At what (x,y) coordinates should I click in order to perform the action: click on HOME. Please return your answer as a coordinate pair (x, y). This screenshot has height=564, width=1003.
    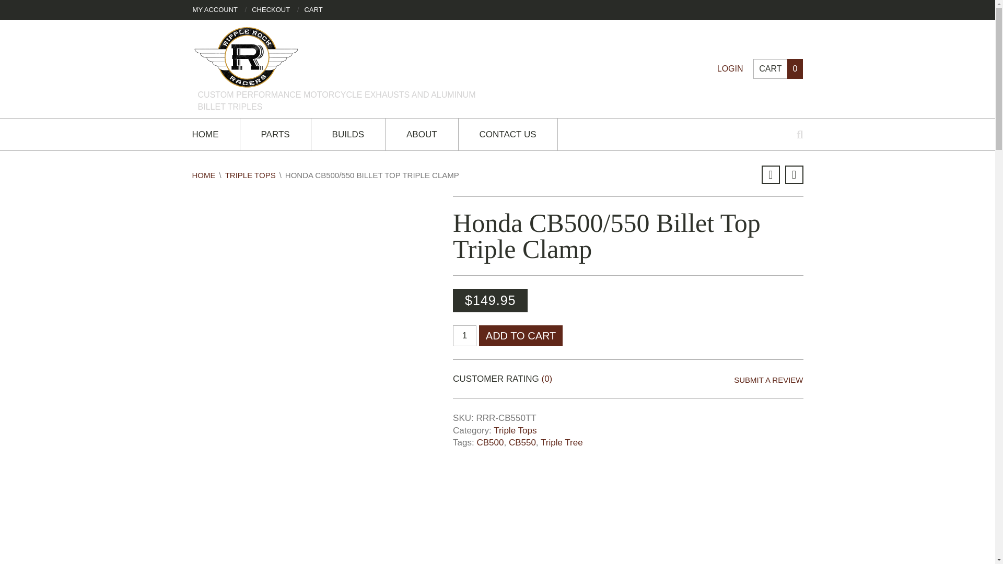
    Looking at the image, I should click on (204, 175).